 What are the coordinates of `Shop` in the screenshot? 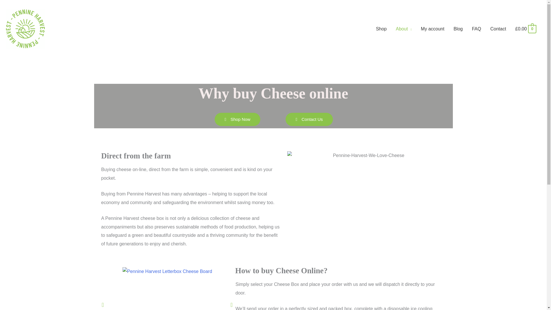 It's located at (381, 29).